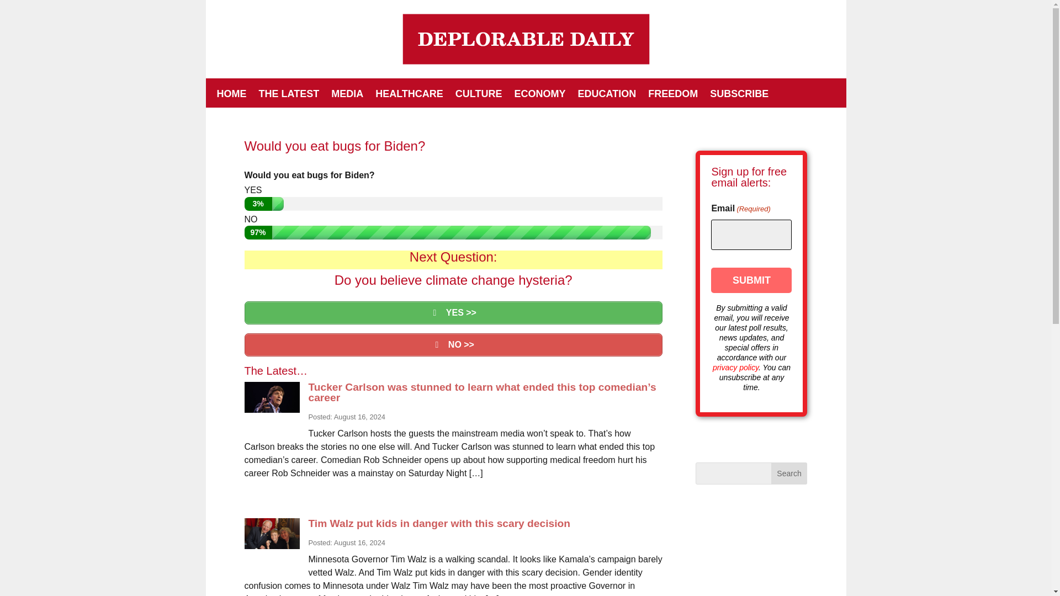 This screenshot has width=1060, height=596. Describe the element at coordinates (789, 473) in the screenshot. I see `Search` at that location.